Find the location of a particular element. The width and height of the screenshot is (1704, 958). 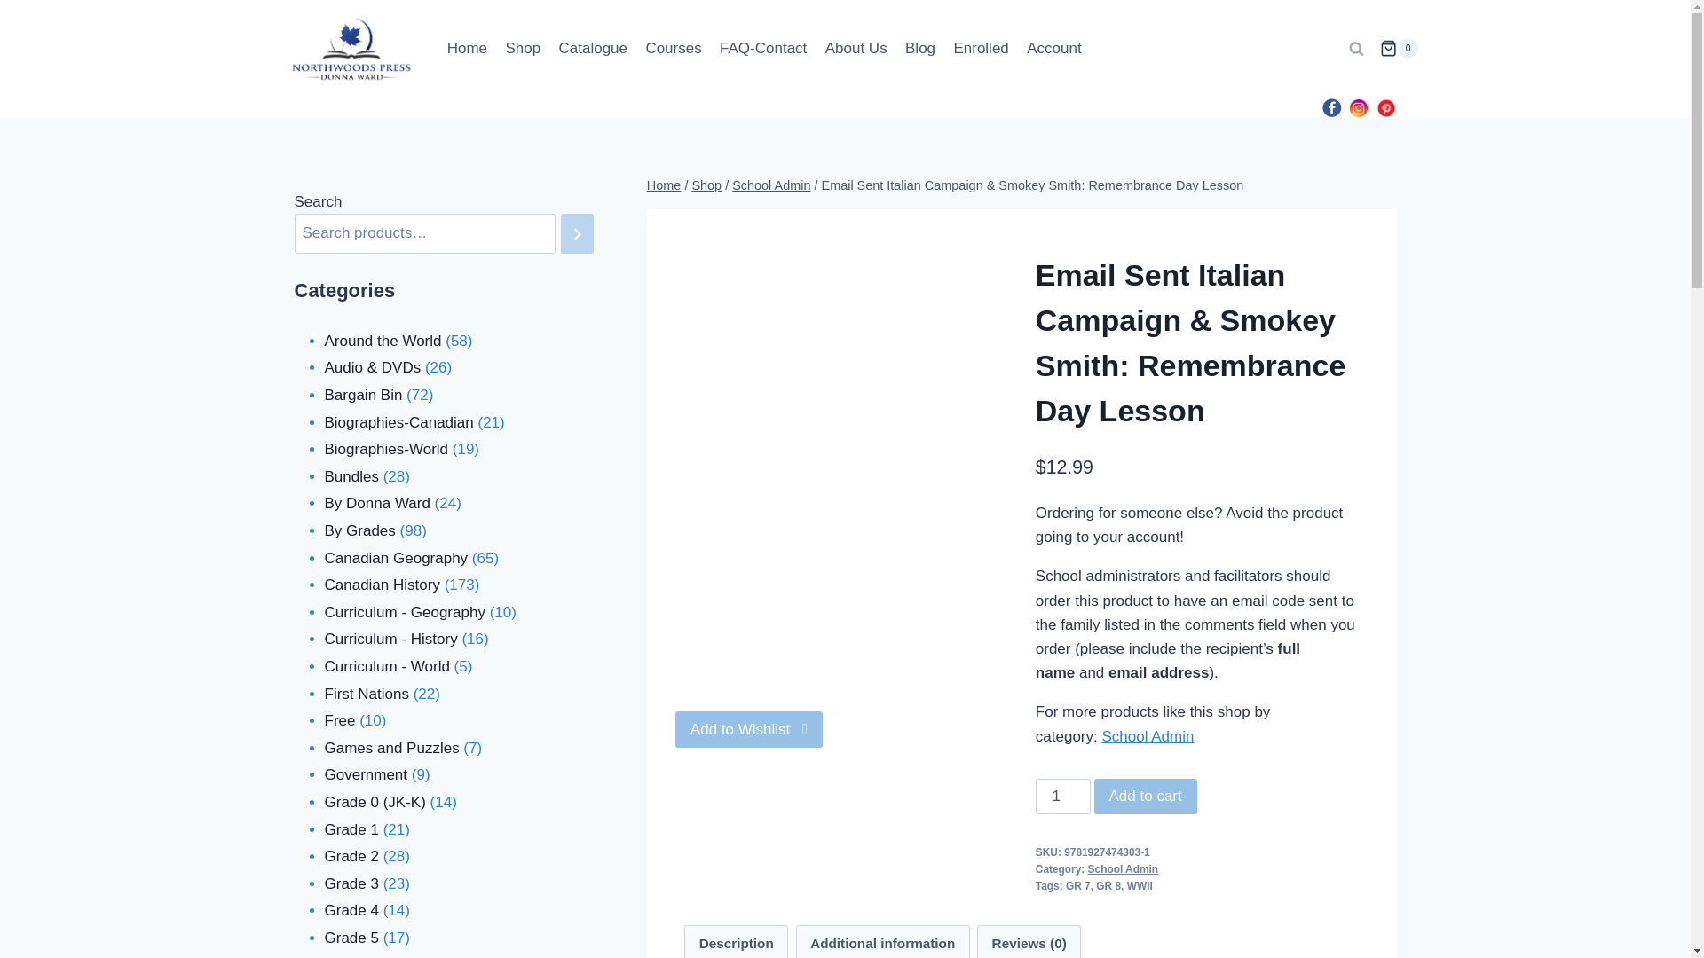

1 is located at coordinates (1063, 797).